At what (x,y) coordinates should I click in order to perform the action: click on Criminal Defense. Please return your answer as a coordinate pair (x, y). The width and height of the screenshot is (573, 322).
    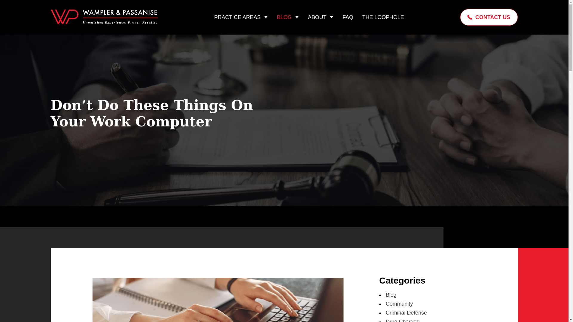
    Looking at the image, I should click on (406, 312).